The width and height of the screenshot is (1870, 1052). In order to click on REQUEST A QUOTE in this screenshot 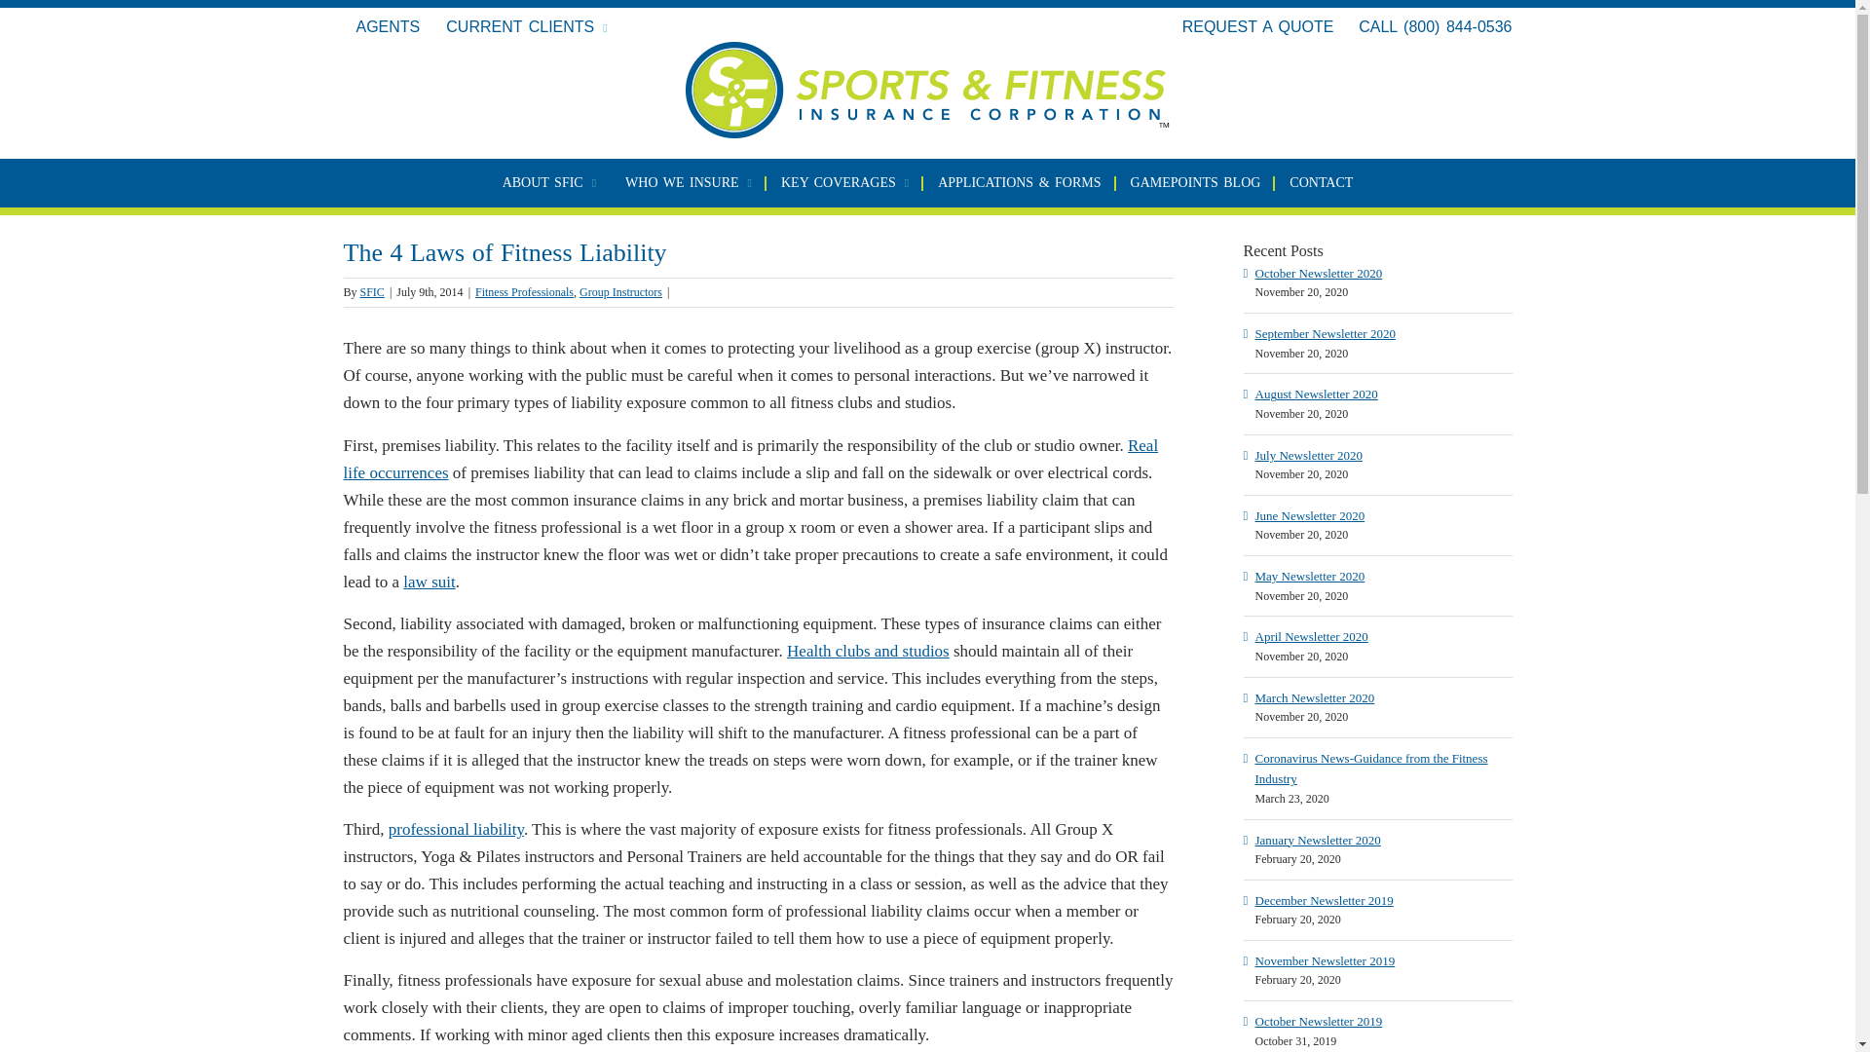, I will do `click(1258, 26)`.